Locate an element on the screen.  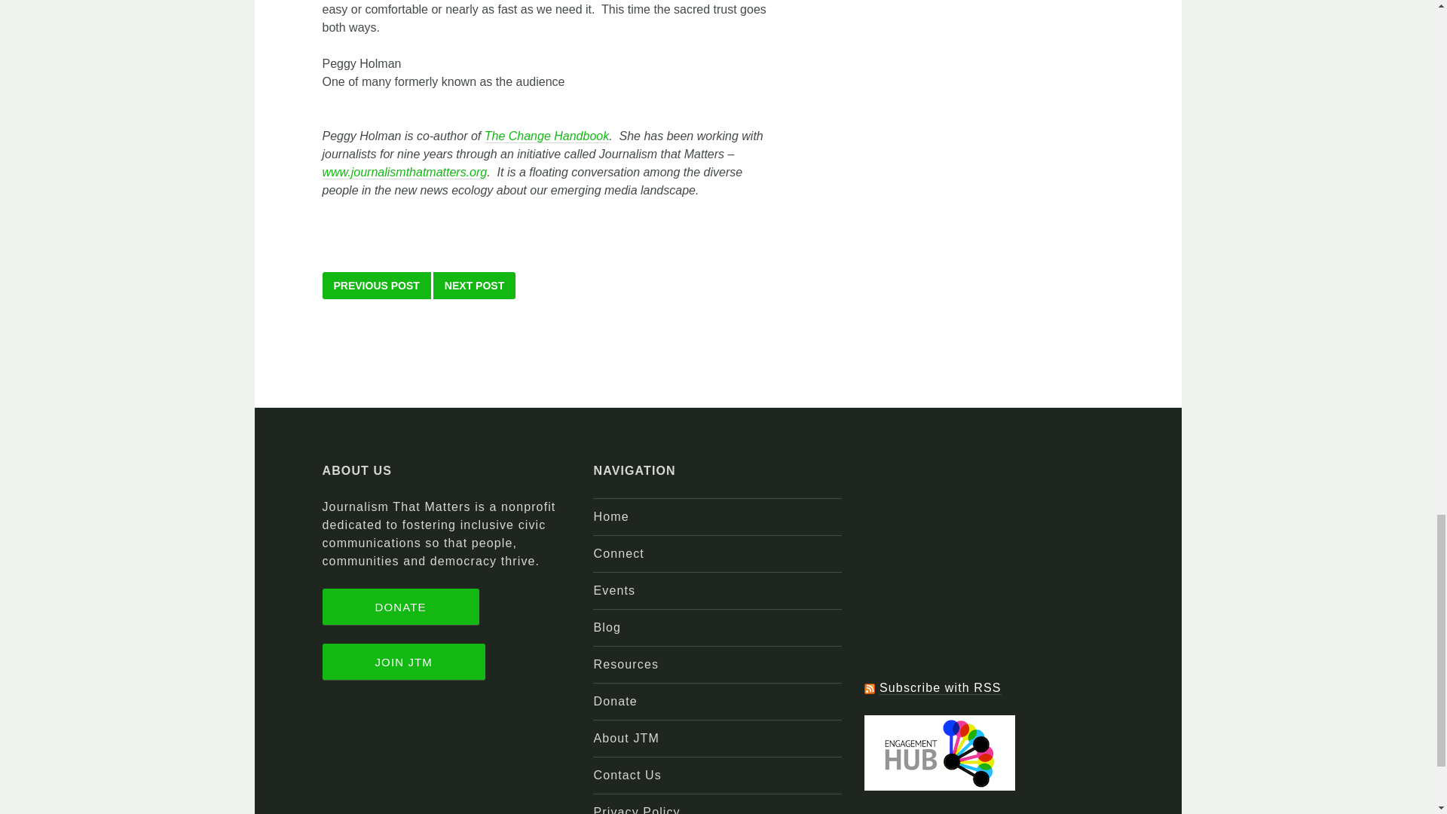
Events is located at coordinates (613, 590).